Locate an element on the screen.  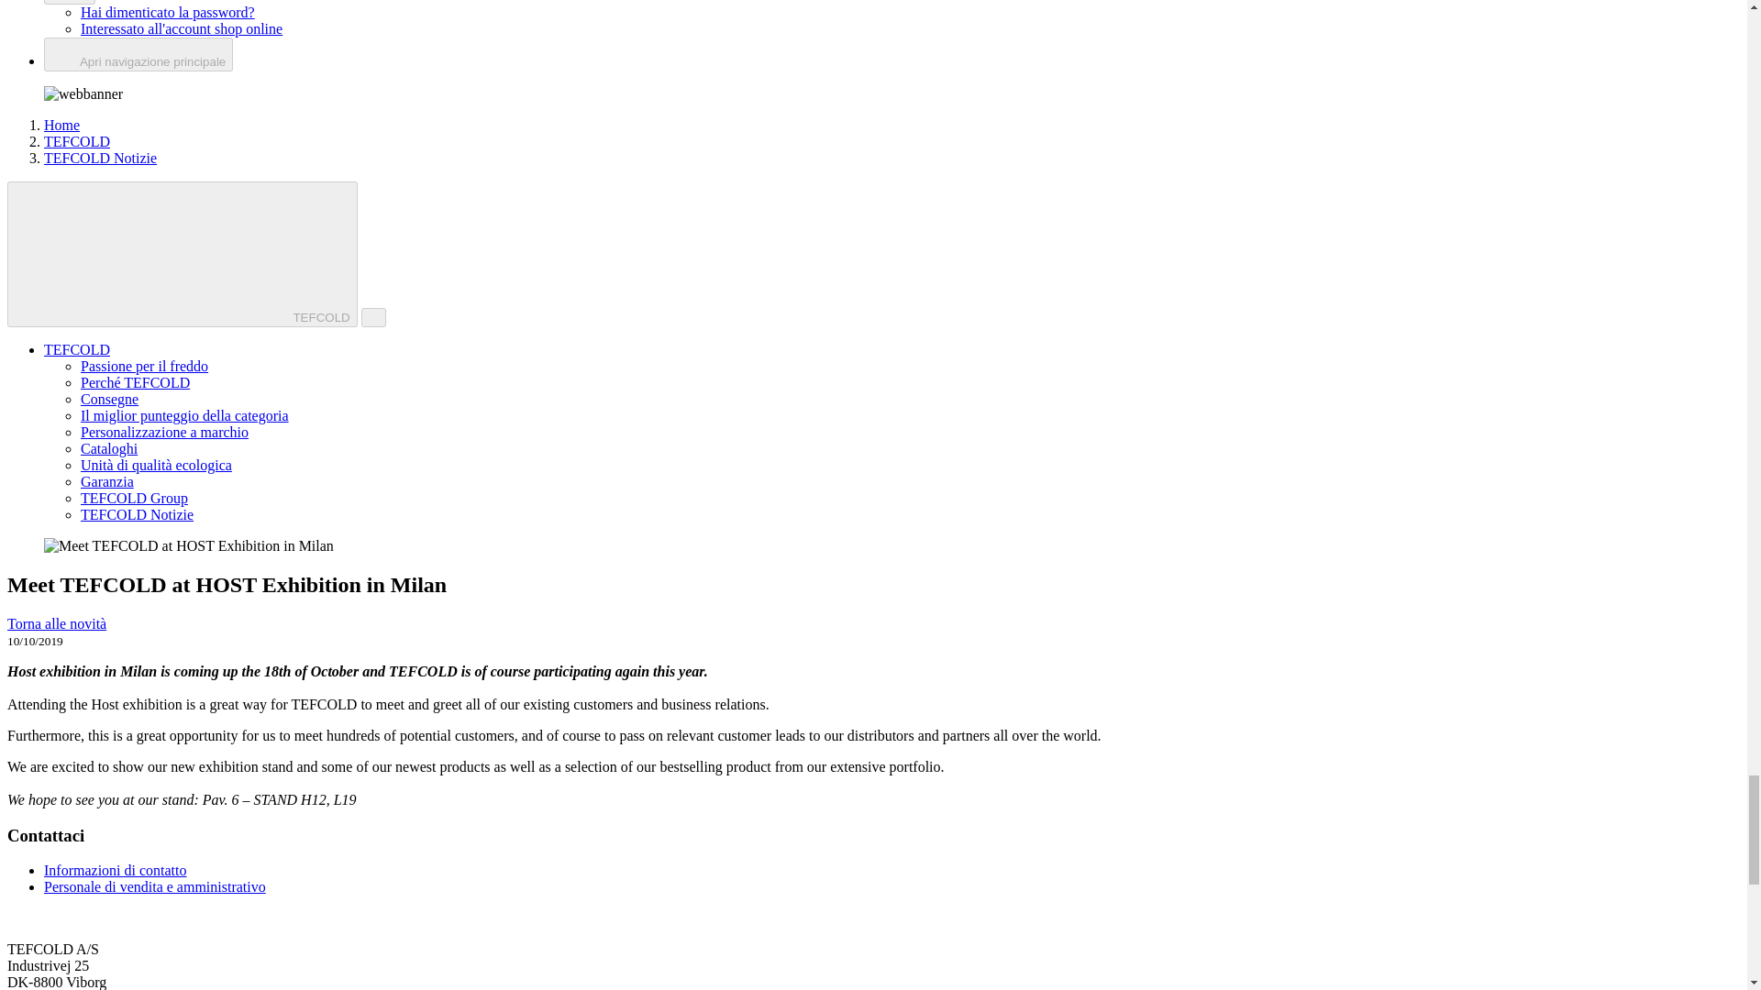
Cataloghi is located at coordinates (108, 447).